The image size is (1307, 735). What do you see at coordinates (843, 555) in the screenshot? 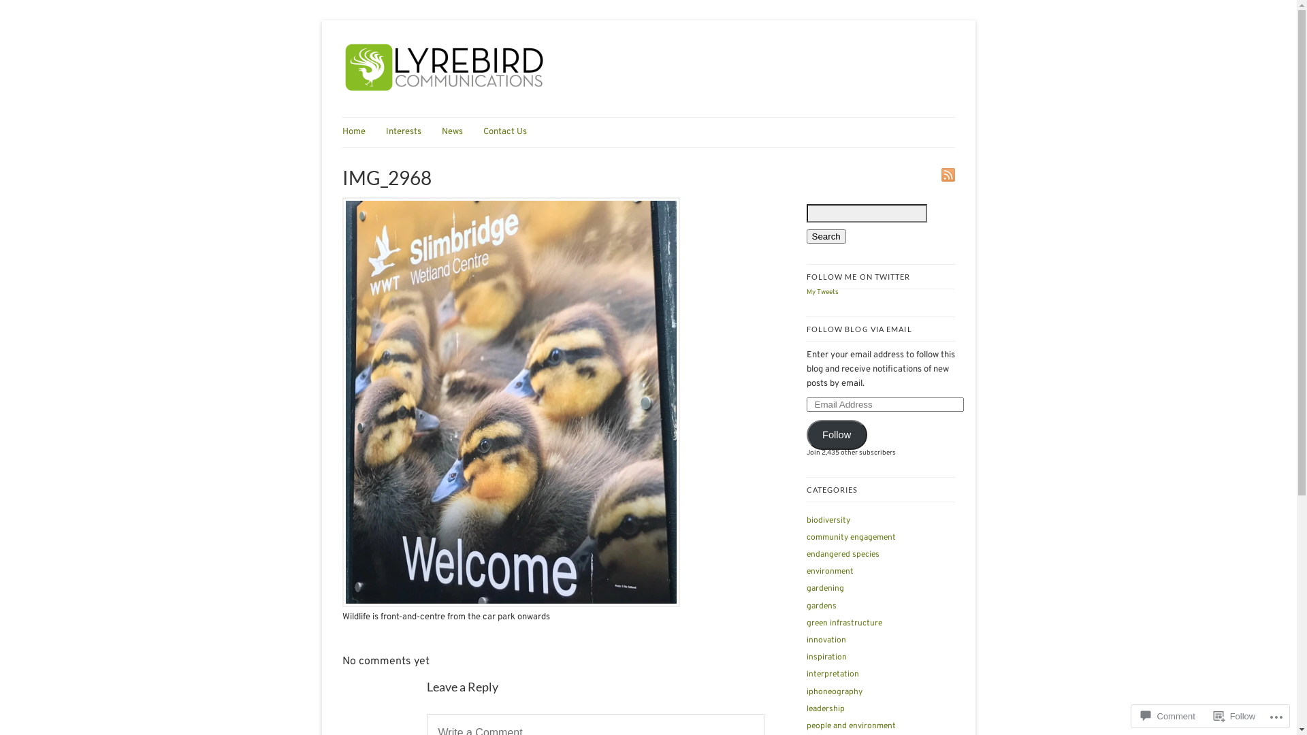
I see `endangered species` at bounding box center [843, 555].